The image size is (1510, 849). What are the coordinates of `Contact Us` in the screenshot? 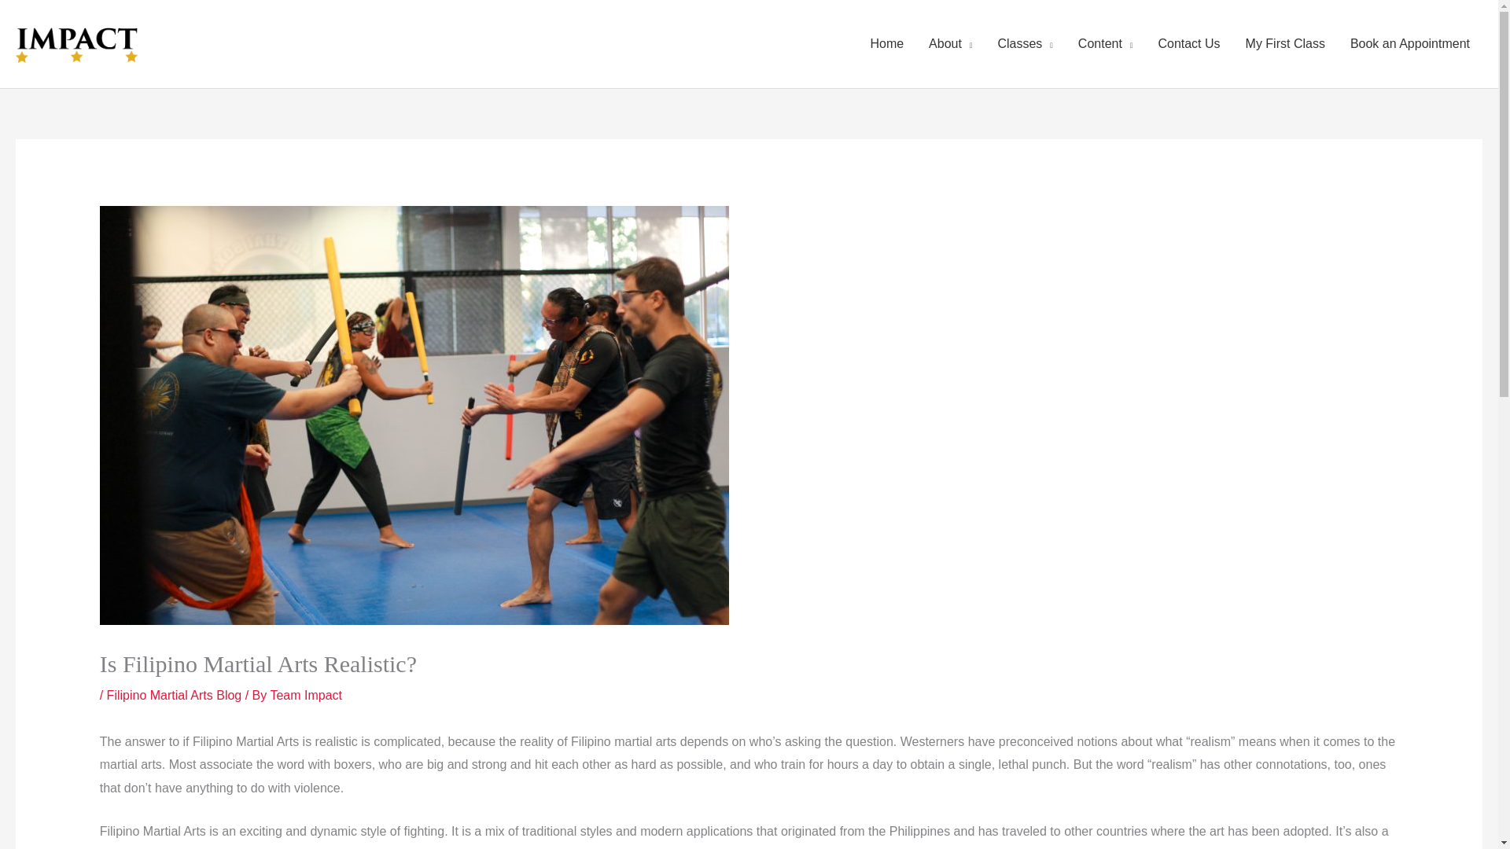 It's located at (1188, 43).